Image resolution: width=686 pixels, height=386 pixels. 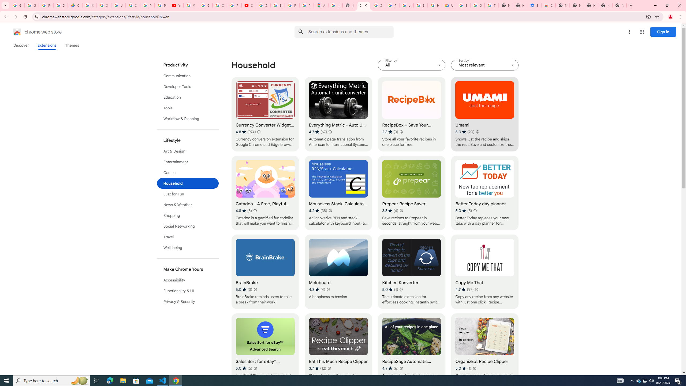 What do you see at coordinates (476, 289) in the screenshot?
I see `Learn more about results and reviews "Copy Me That"` at bounding box center [476, 289].